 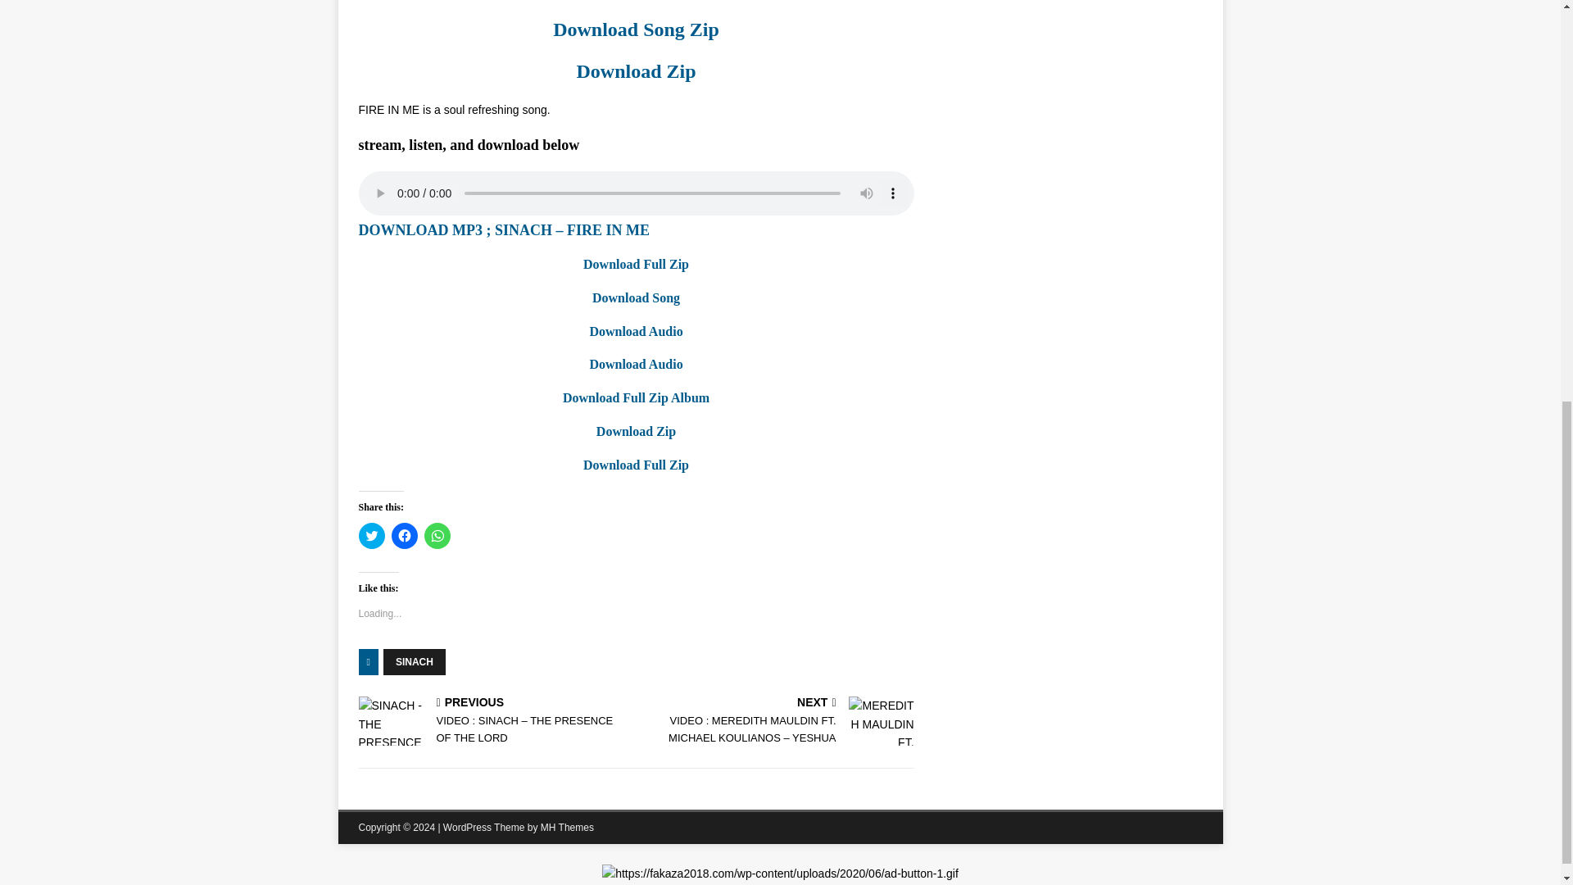 What do you see at coordinates (636, 331) in the screenshot?
I see `Download Audio` at bounding box center [636, 331].